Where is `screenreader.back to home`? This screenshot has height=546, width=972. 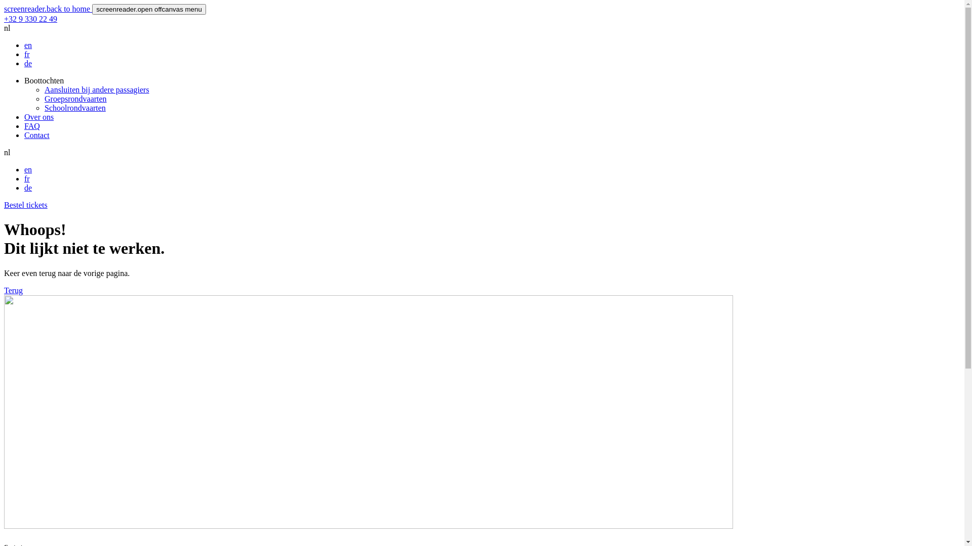 screenreader.back to home is located at coordinates (48, 9).